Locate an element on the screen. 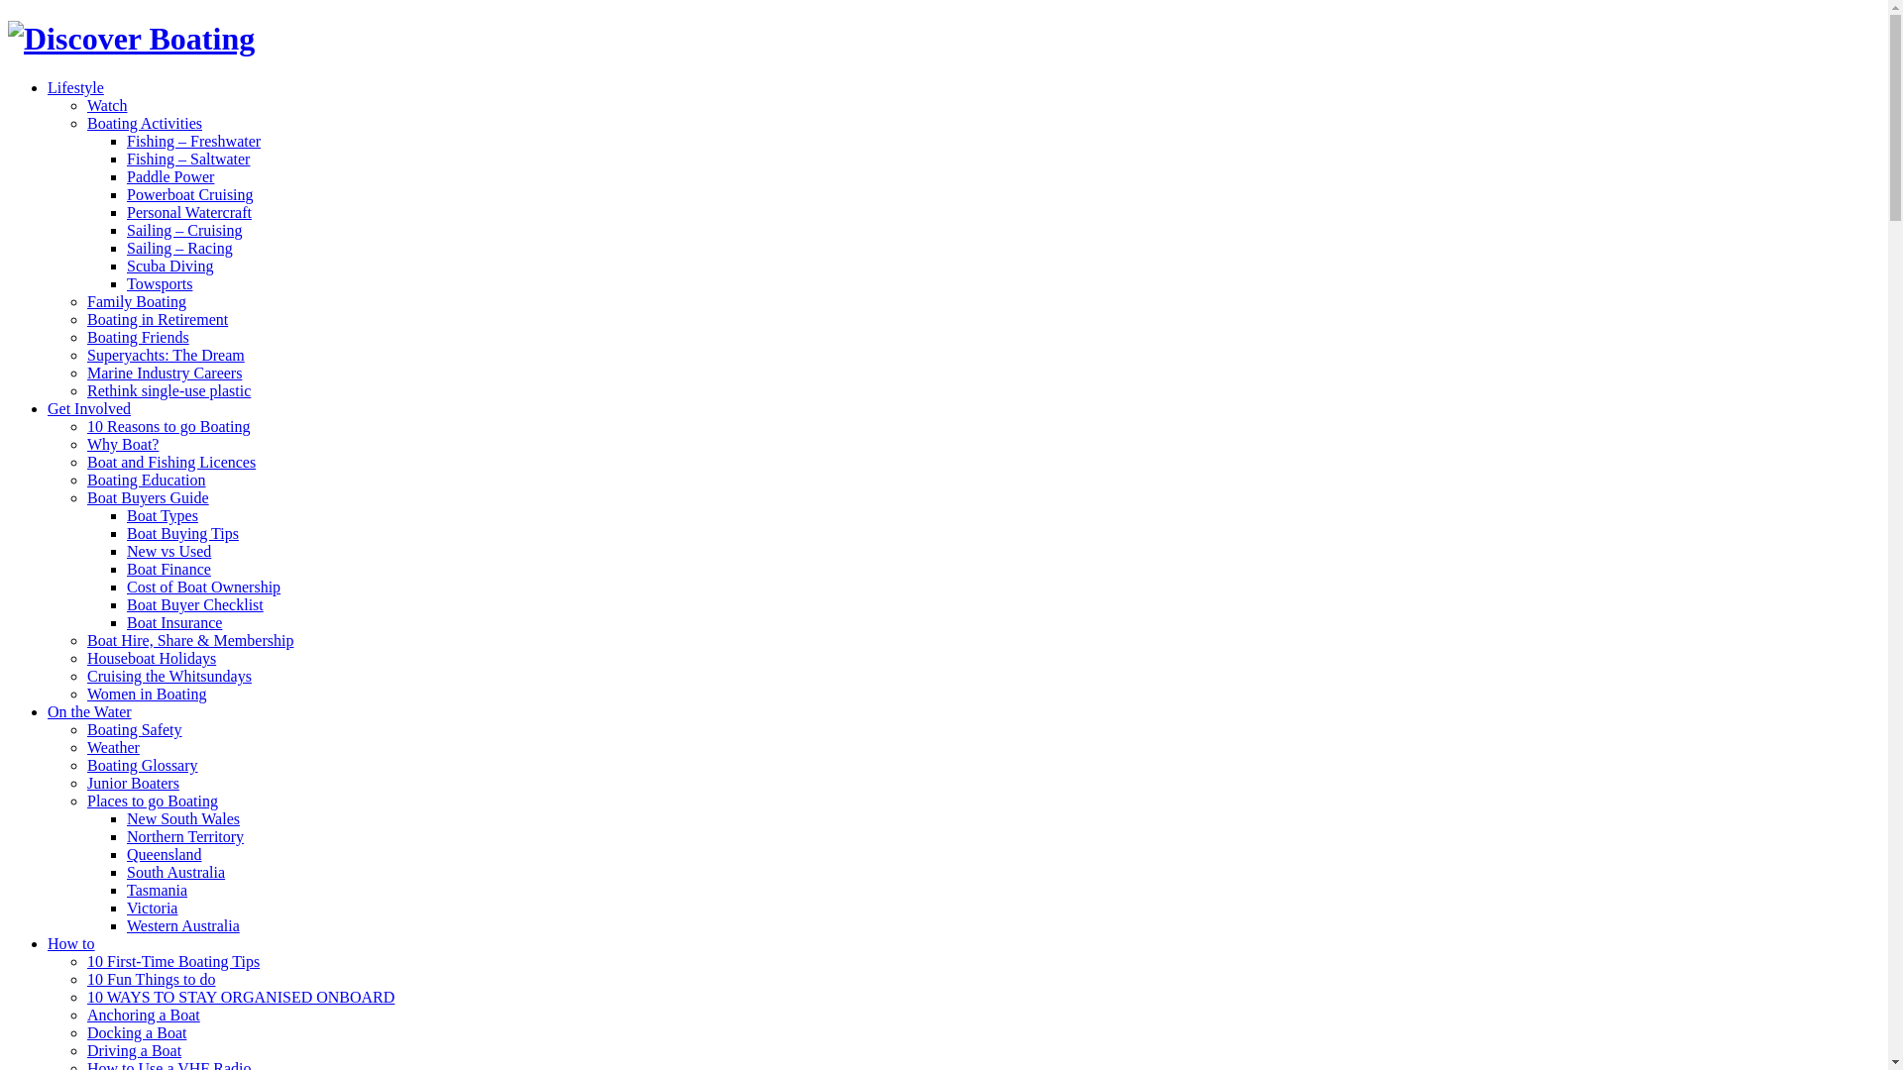  Lifestyle is located at coordinates (75, 87).